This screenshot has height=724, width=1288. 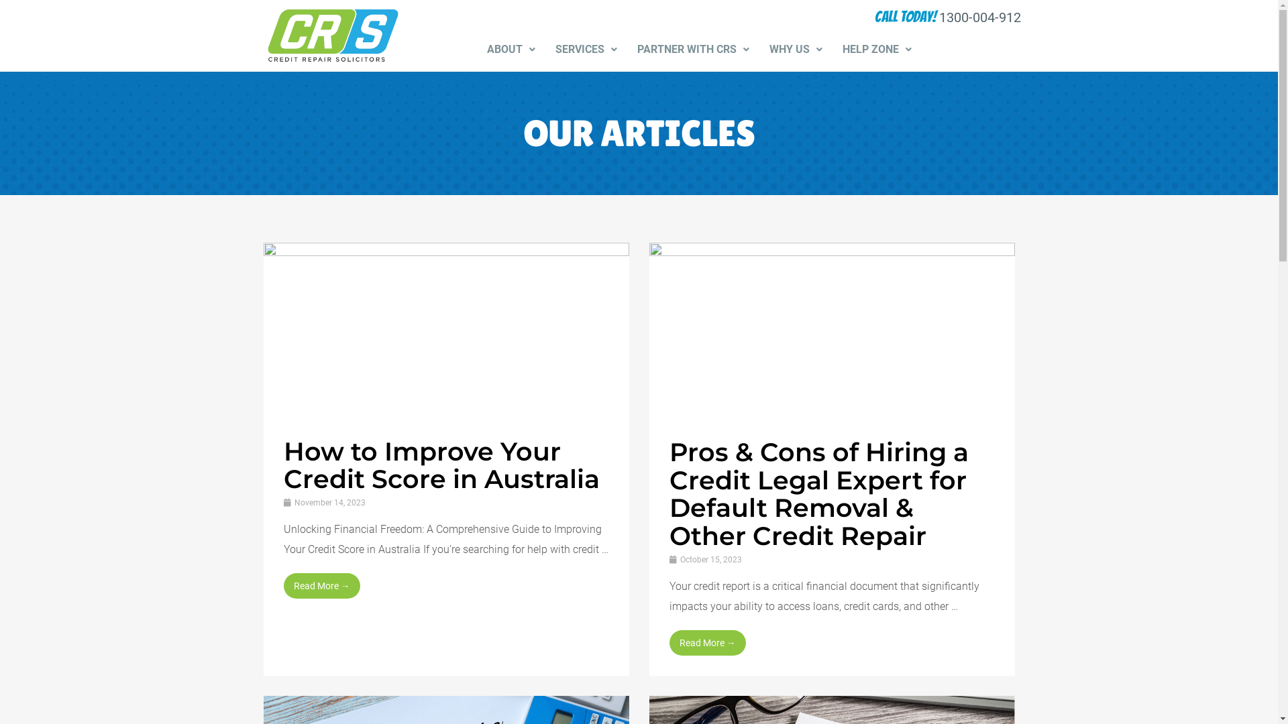 What do you see at coordinates (445, 328) in the screenshot?
I see `How to Improve Your Credit Score in Australia` at bounding box center [445, 328].